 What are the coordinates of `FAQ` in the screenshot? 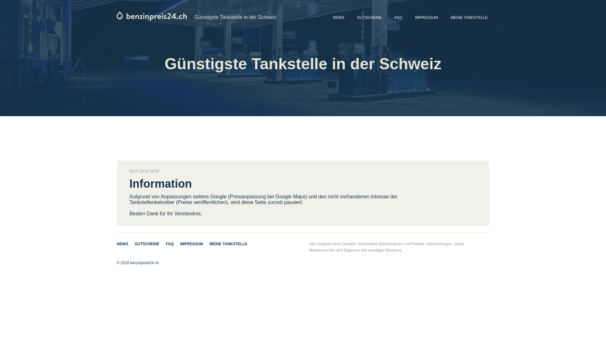 It's located at (398, 18).